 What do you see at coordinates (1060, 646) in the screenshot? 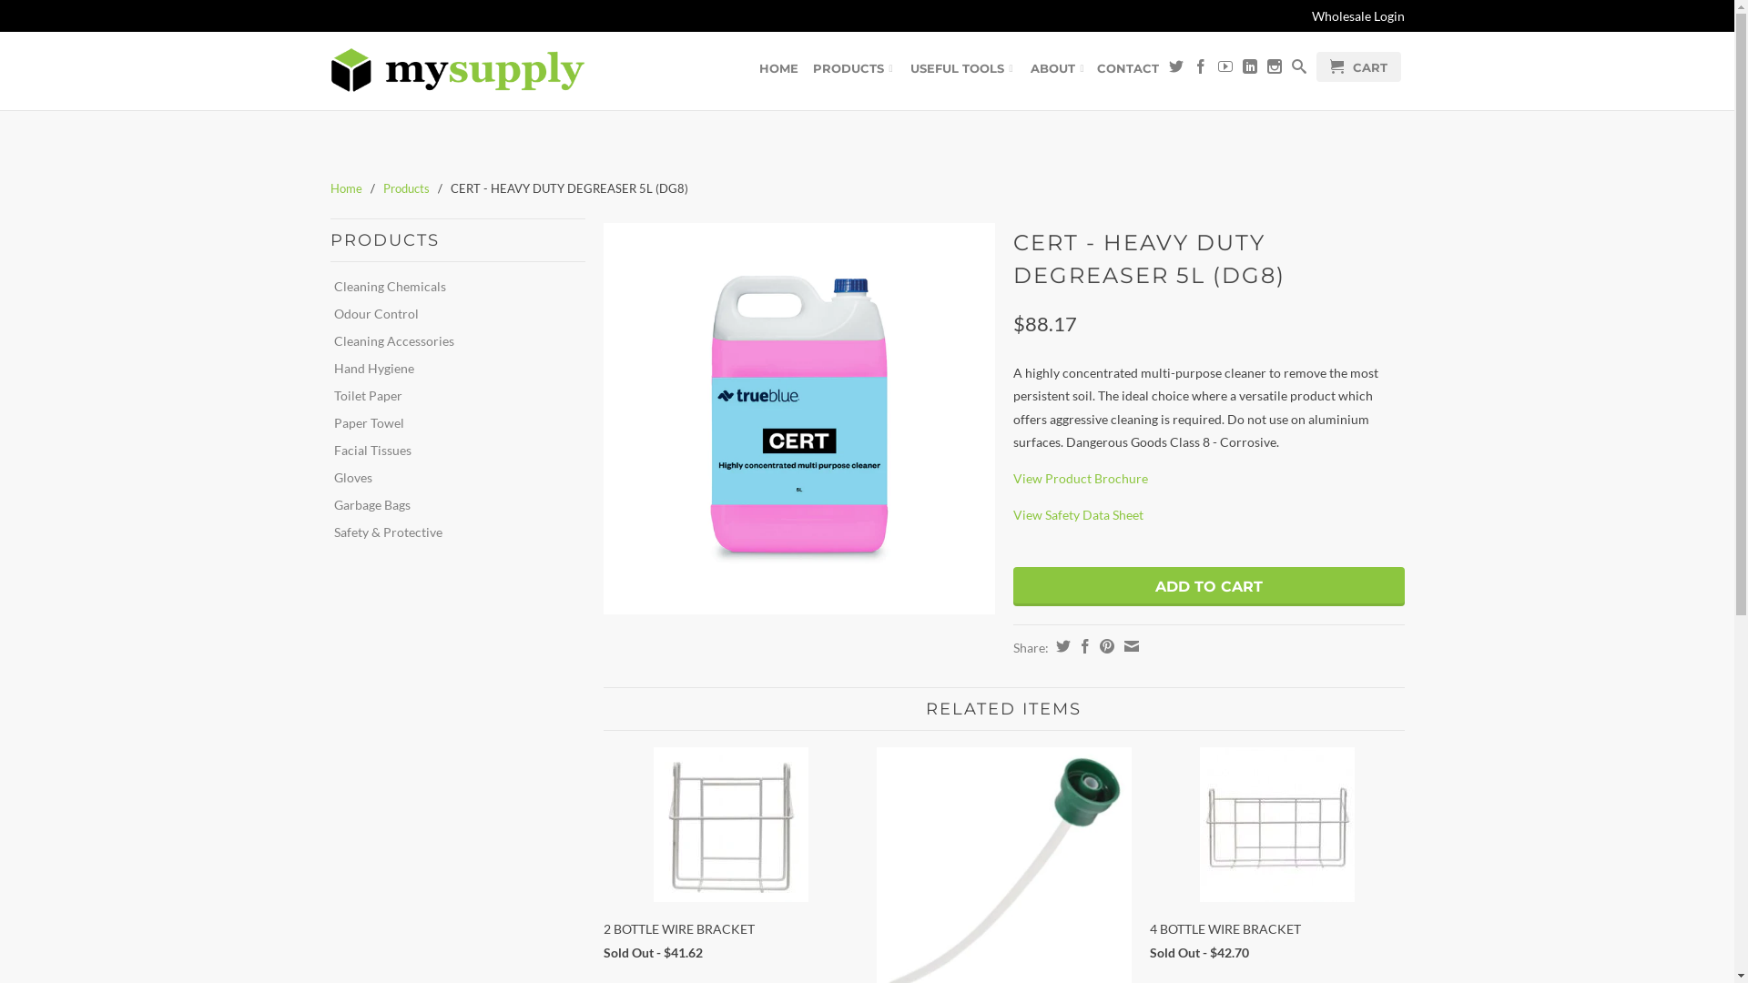
I see `Share this on Twitter` at bounding box center [1060, 646].